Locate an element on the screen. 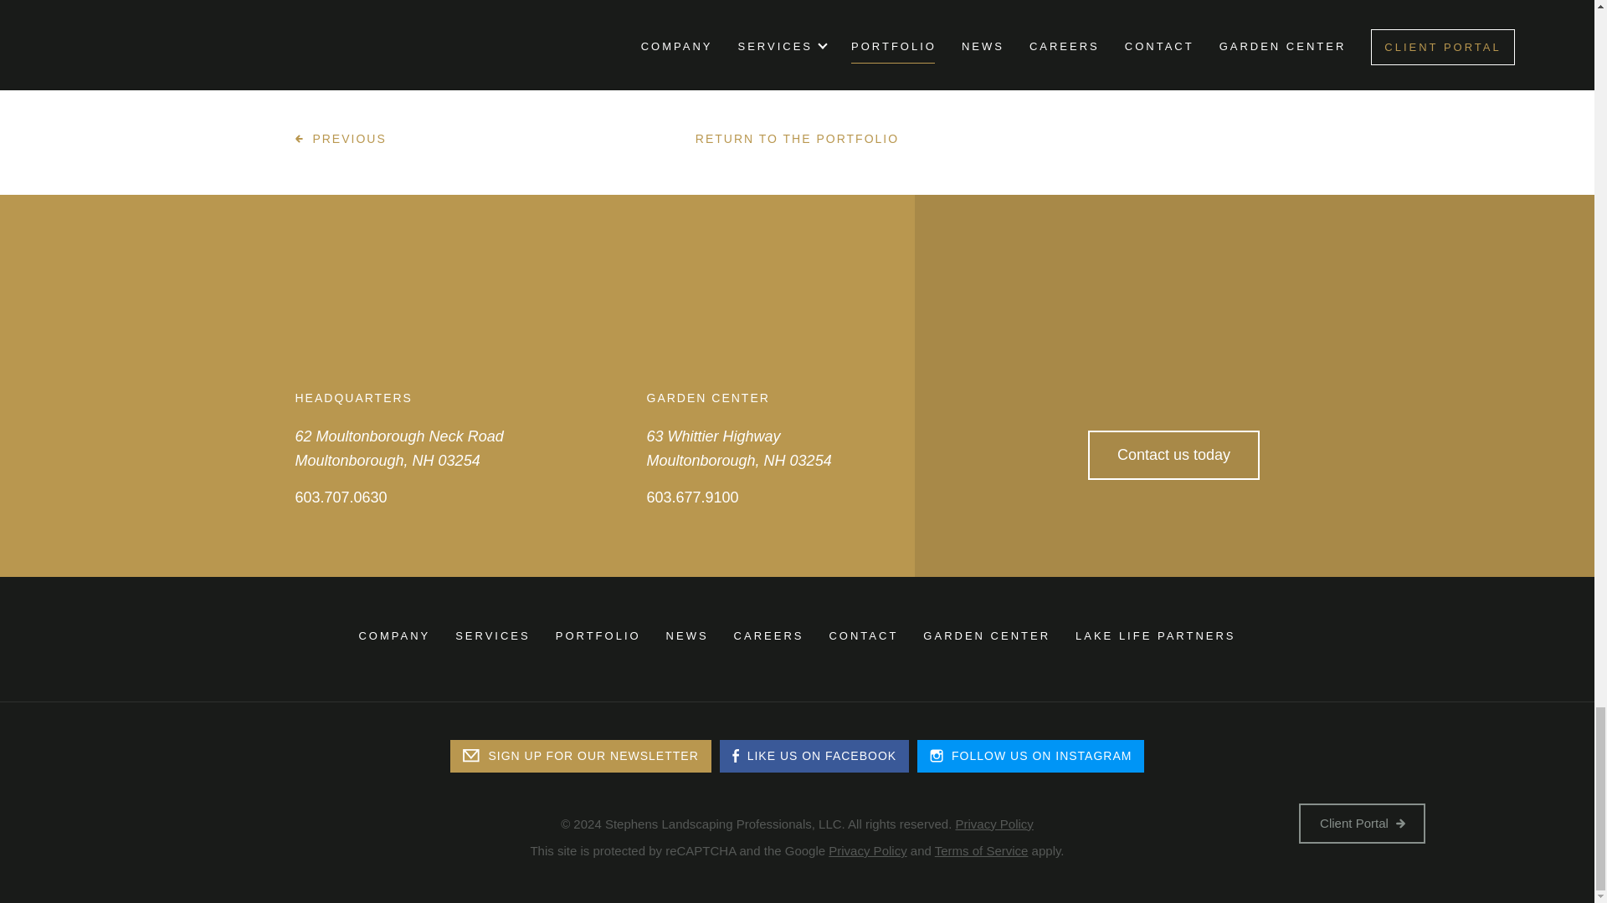 The height and width of the screenshot is (903, 1607). Terms of Service is located at coordinates (981, 850).